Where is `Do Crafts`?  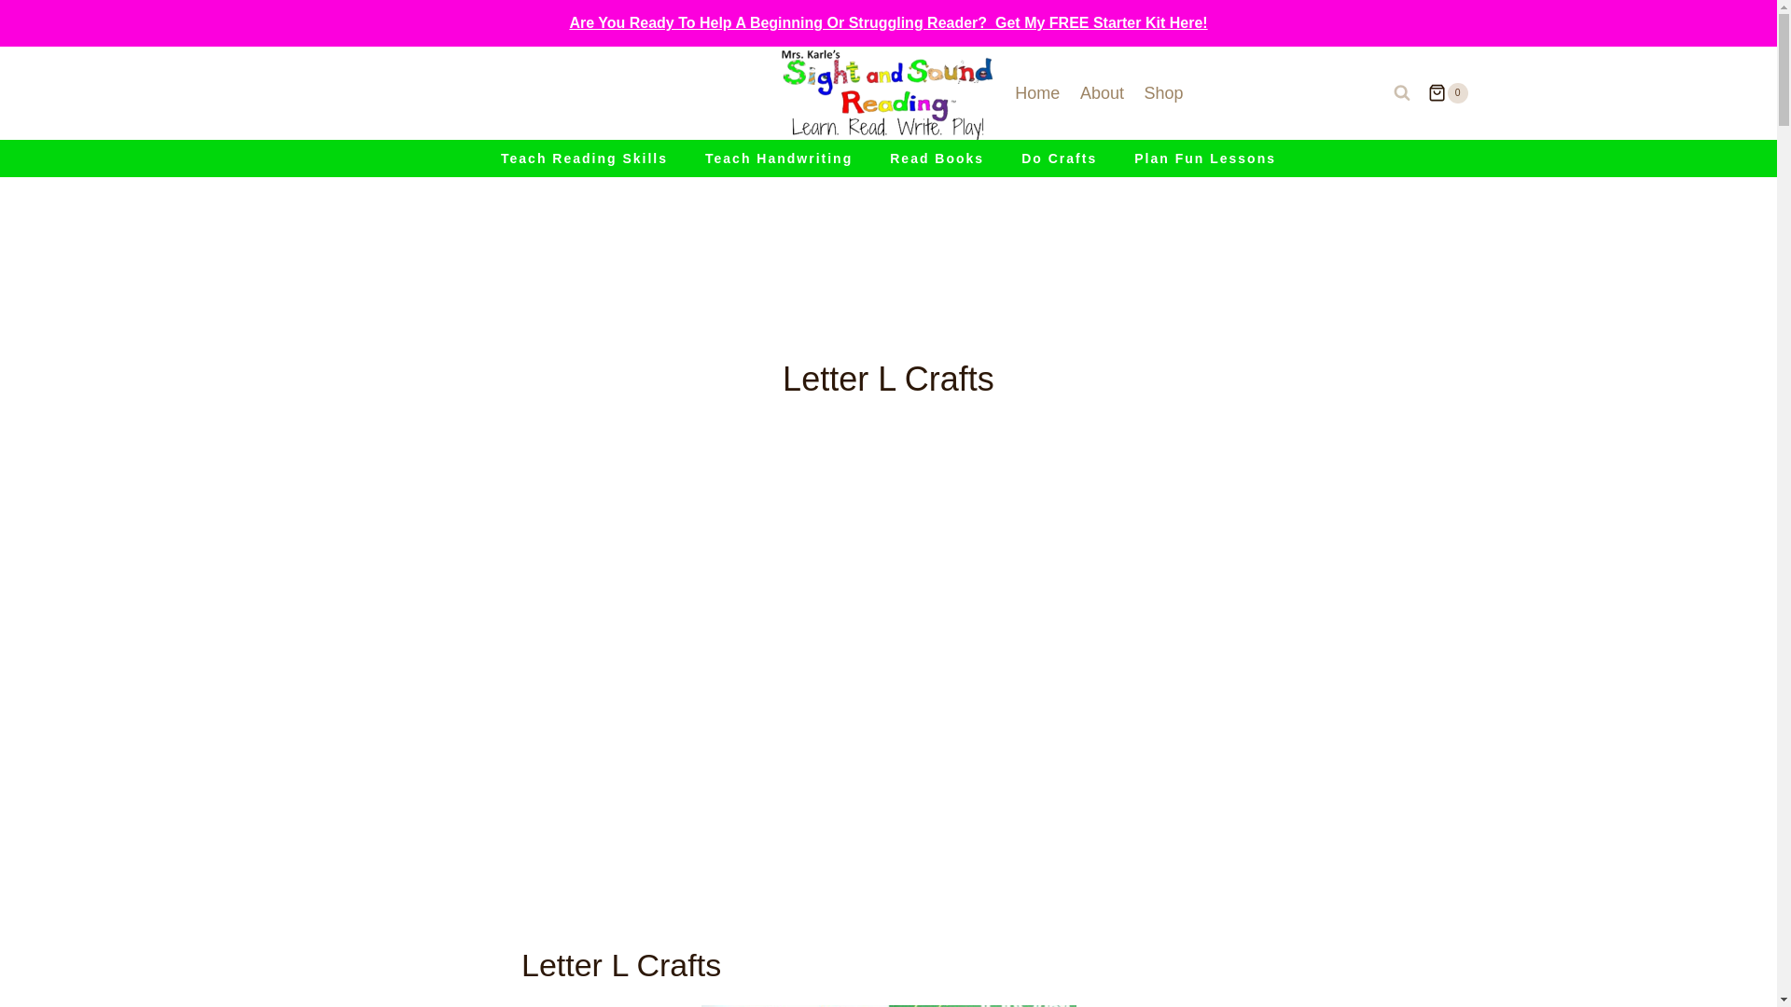 Do Crafts is located at coordinates (1060, 159).